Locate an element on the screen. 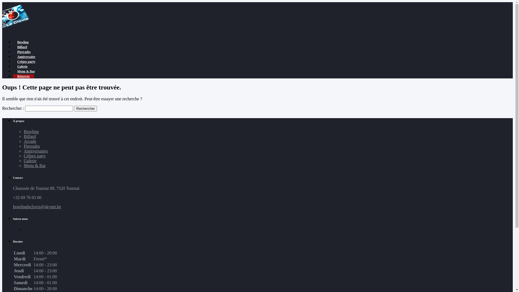  Menu & Bar is located at coordinates (35, 165).